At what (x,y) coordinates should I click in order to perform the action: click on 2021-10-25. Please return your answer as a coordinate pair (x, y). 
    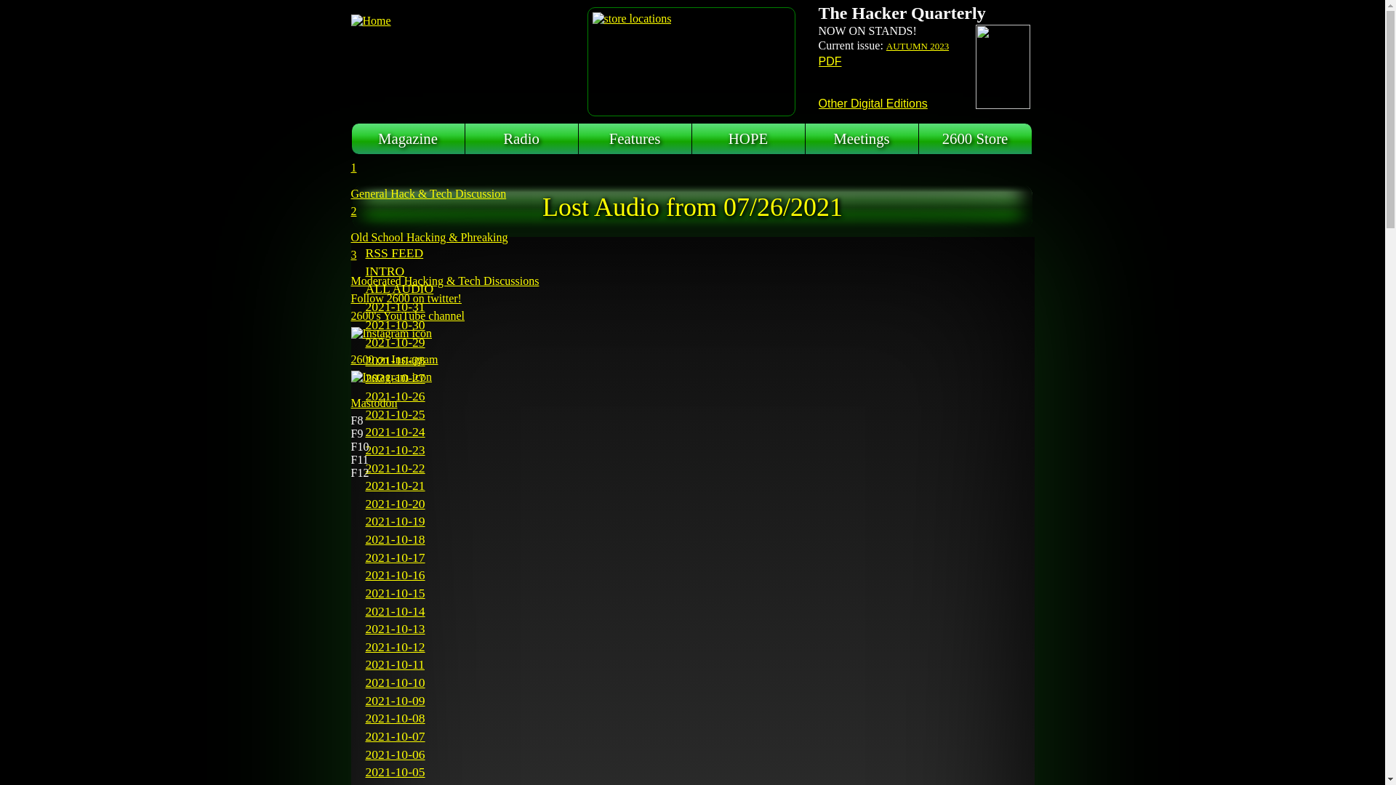
    Looking at the image, I should click on (395, 414).